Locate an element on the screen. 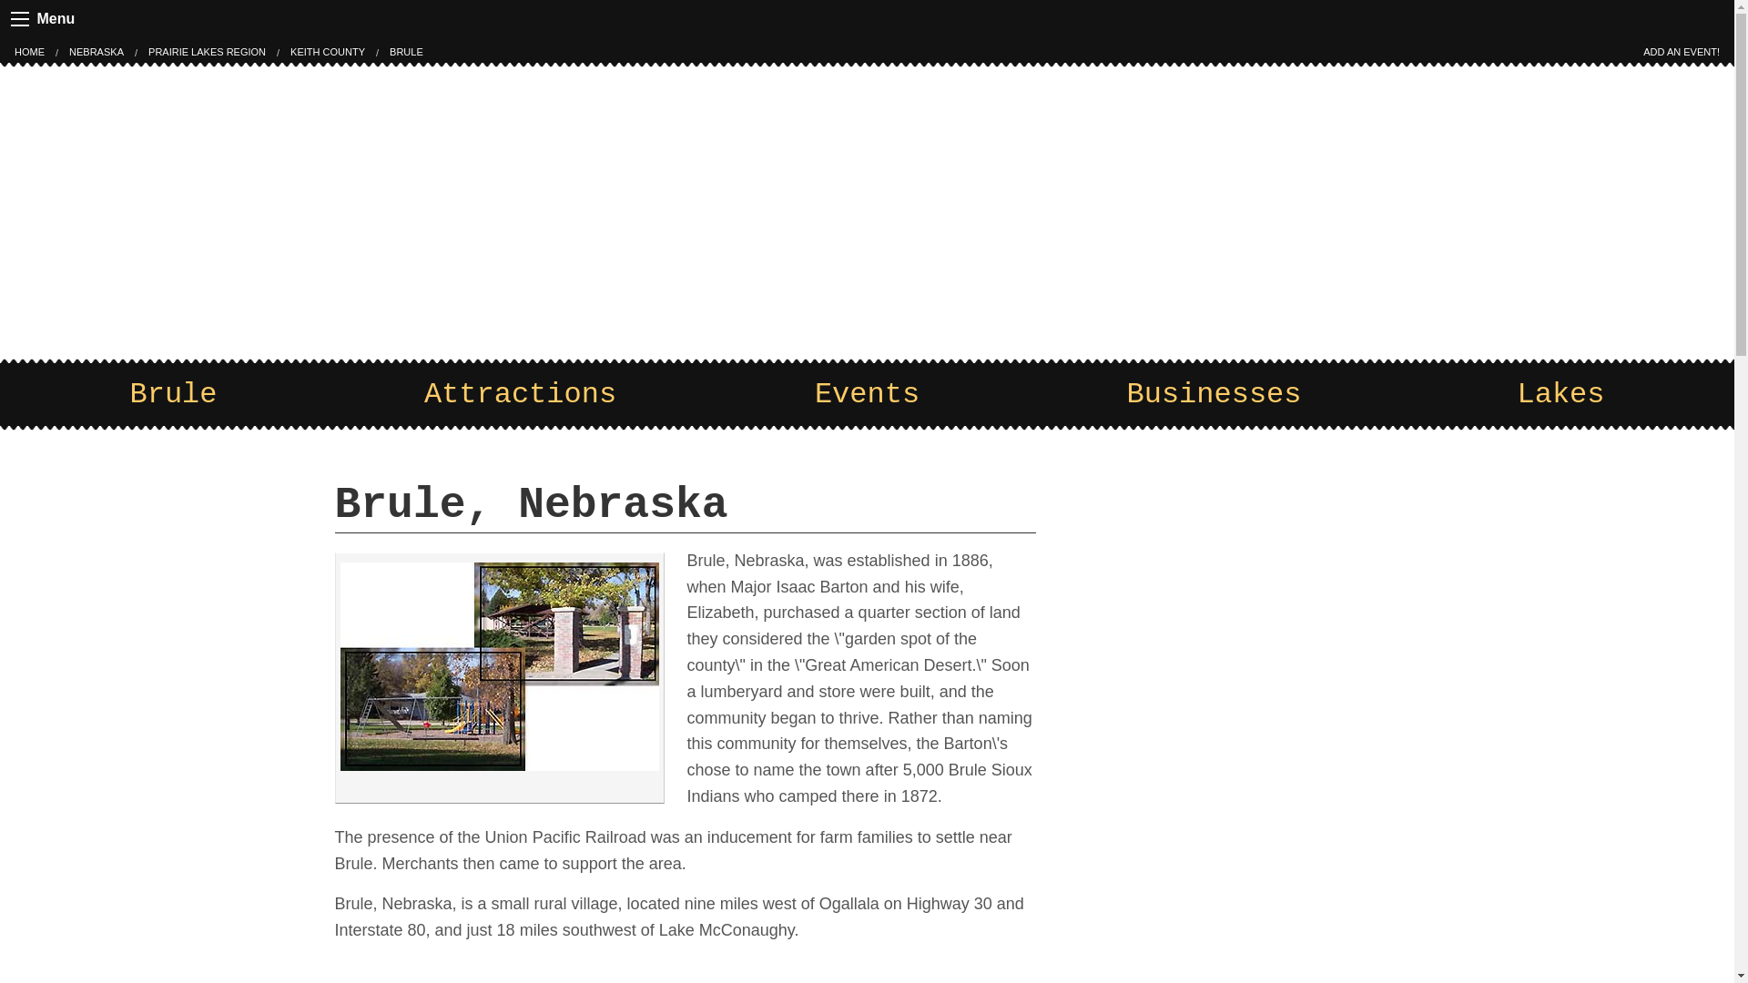 This screenshot has height=983, width=1748. KEITH COUNTY is located at coordinates (328, 51).